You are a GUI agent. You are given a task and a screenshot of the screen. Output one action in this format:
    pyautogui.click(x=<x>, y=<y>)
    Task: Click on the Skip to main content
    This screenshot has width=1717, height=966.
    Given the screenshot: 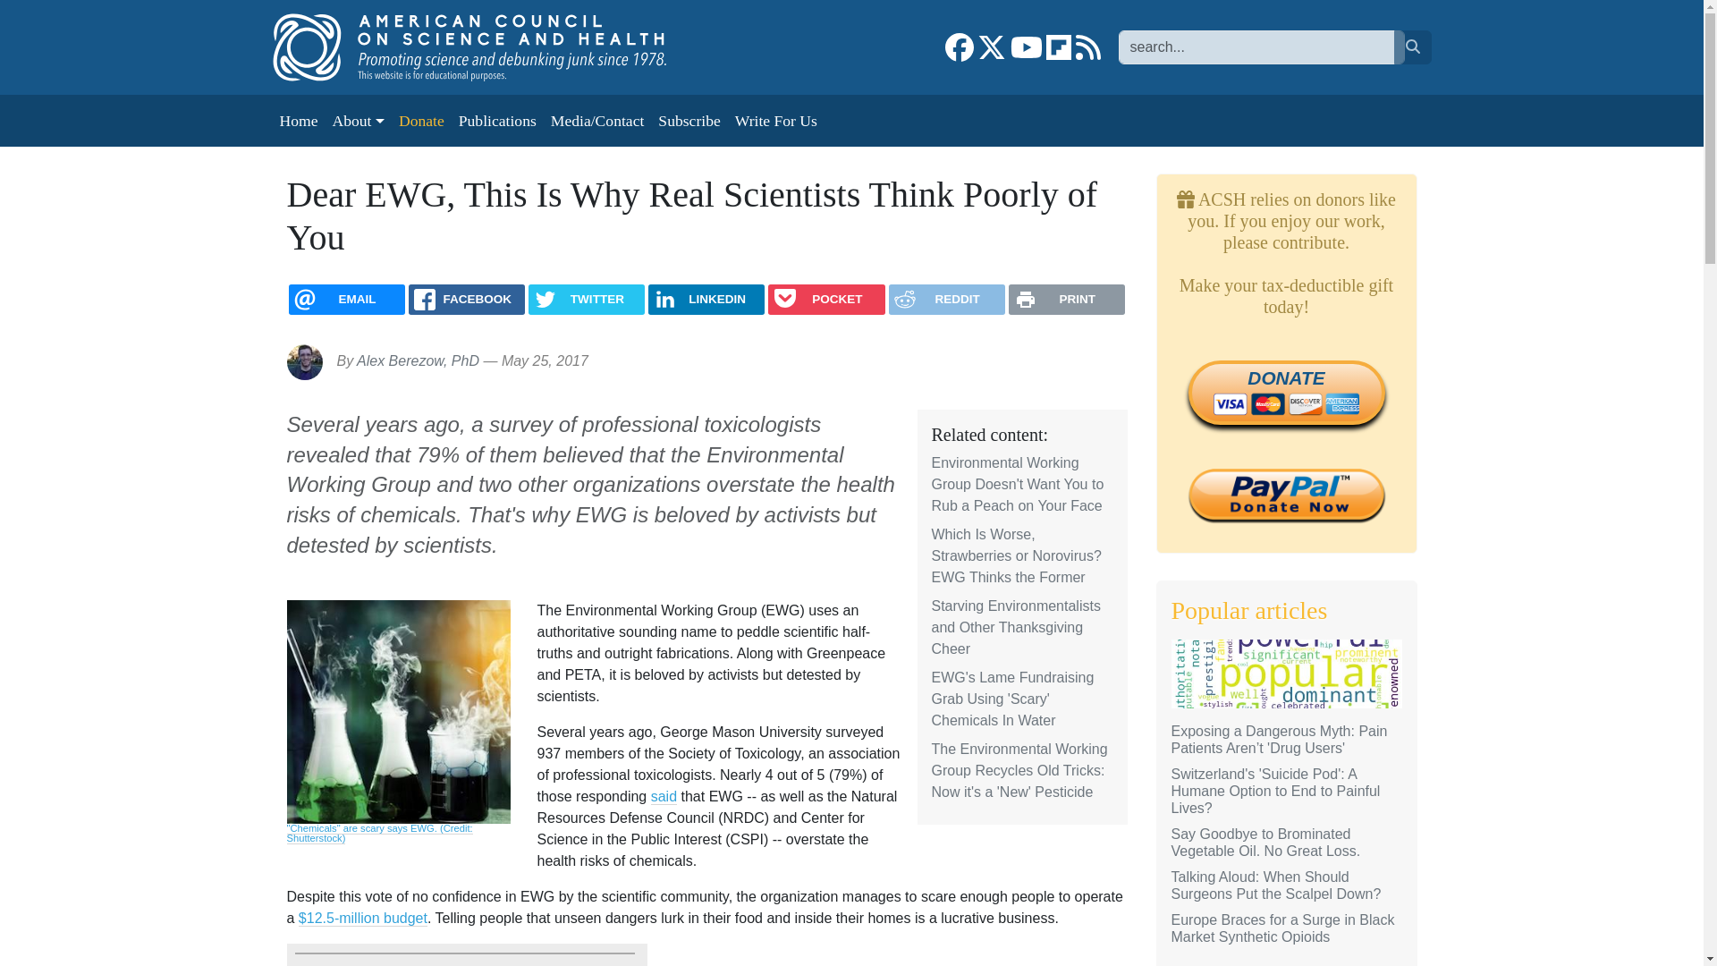 What is the action you would take?
    pyautogui.click(x=72, y=13)
    